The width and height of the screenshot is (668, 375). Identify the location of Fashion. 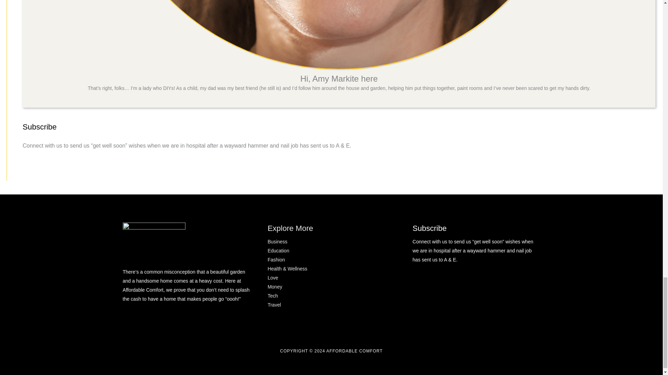
(276, 260).